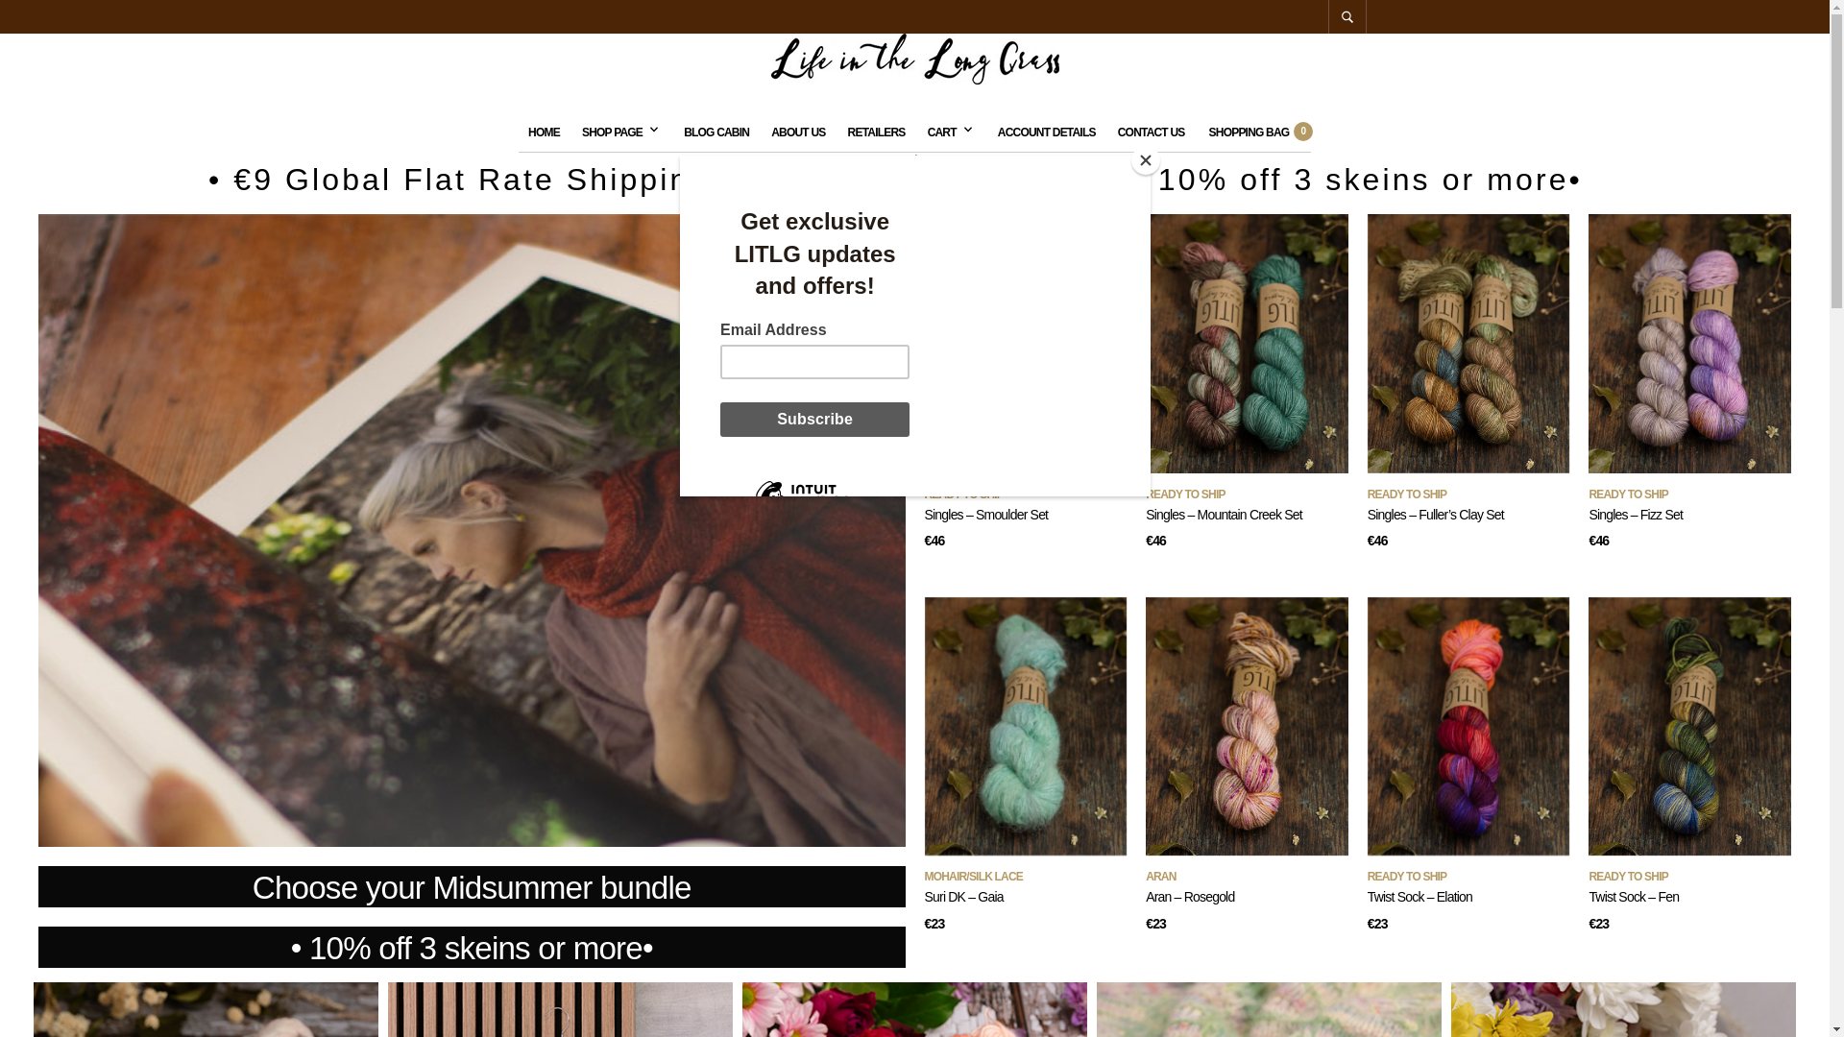 The height and width of the screenshot is (1037, 1844). What do you see at coordinates (544, 132) in the screenshot?
I see `HOME` at bounding box center [544, 132].